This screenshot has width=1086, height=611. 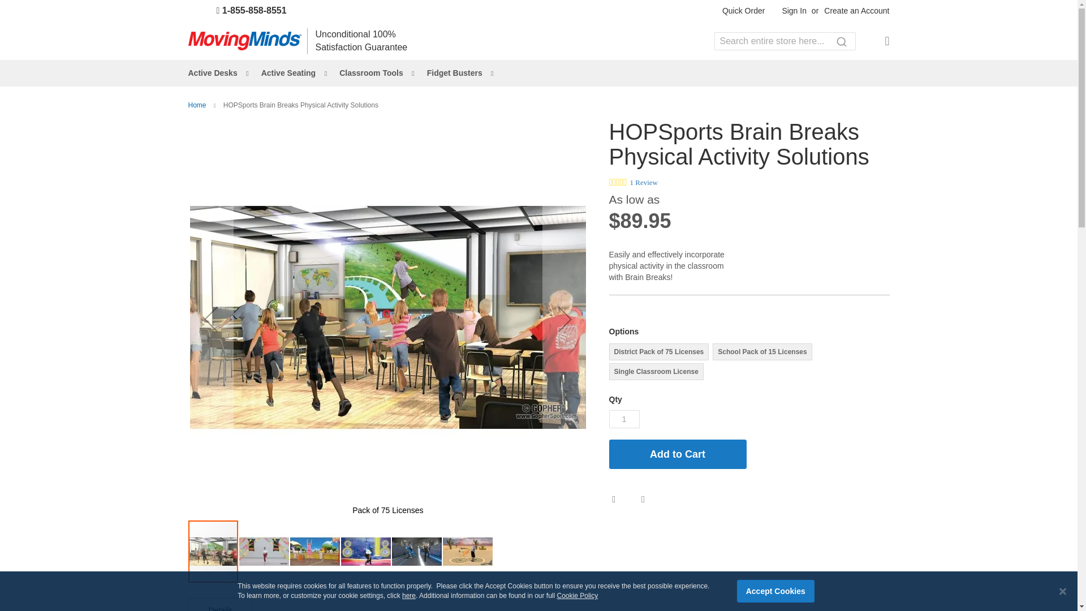 What do you see at coordinates (215, 73) in the screenshot?
I see `Active Desks` at bounding box center [215, 73].